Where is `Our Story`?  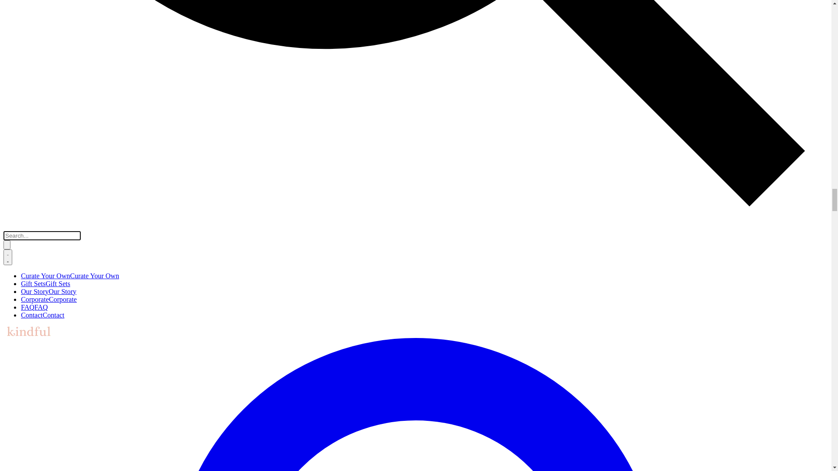 Our Story is located at coordinates (17, 40).